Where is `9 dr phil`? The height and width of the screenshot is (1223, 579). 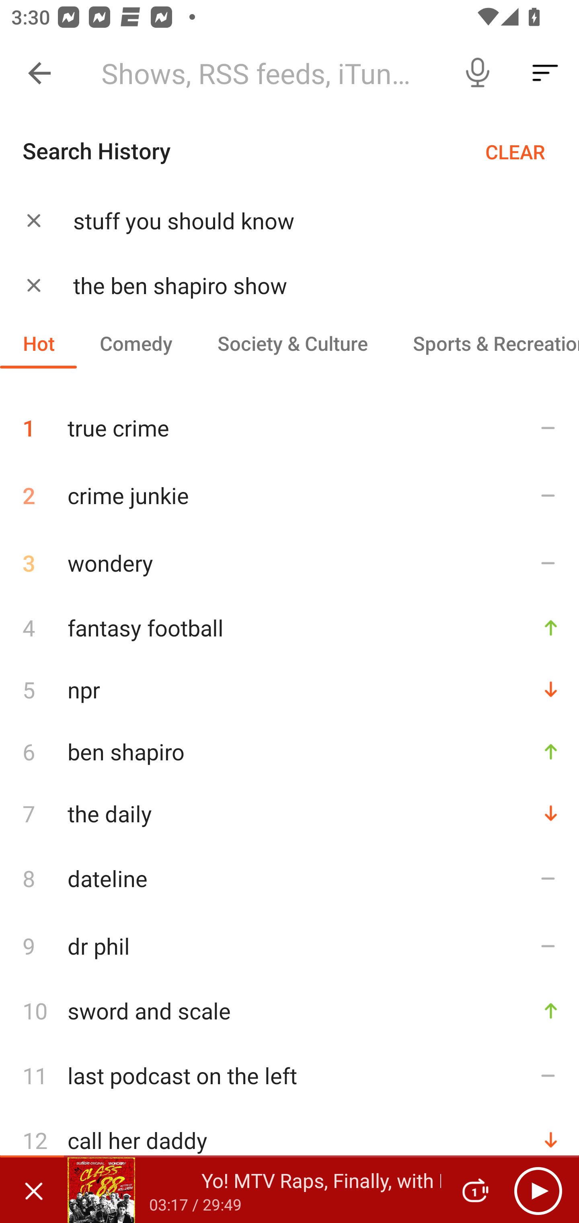
9 dr phil is located at coordinates (289, 946).